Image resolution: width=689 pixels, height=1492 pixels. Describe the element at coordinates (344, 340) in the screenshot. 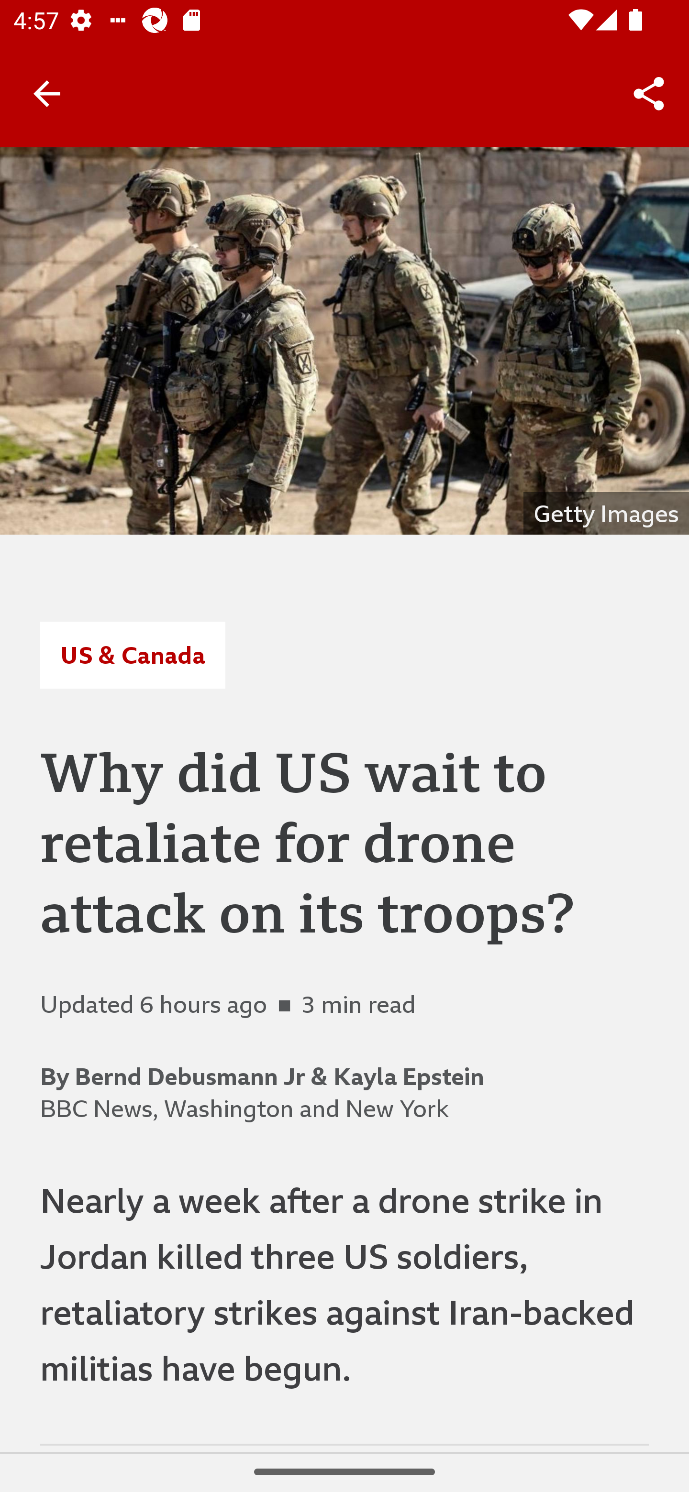

I see `US troops in Syria in January` at that location.